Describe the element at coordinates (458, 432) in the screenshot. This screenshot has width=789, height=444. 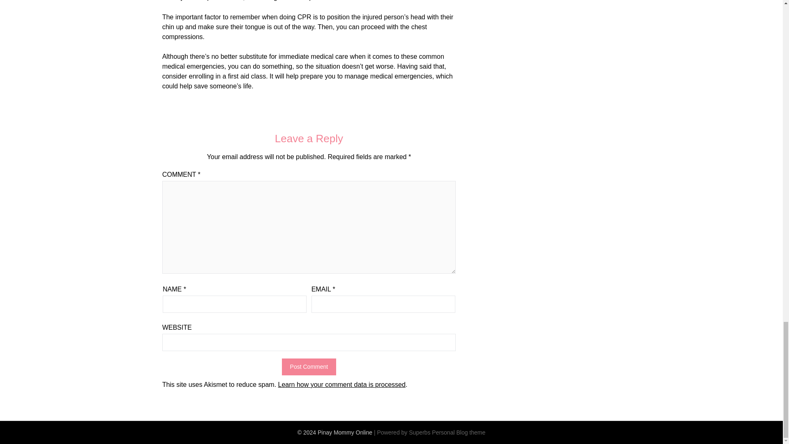
I see `Personal Blog theme` at that location.